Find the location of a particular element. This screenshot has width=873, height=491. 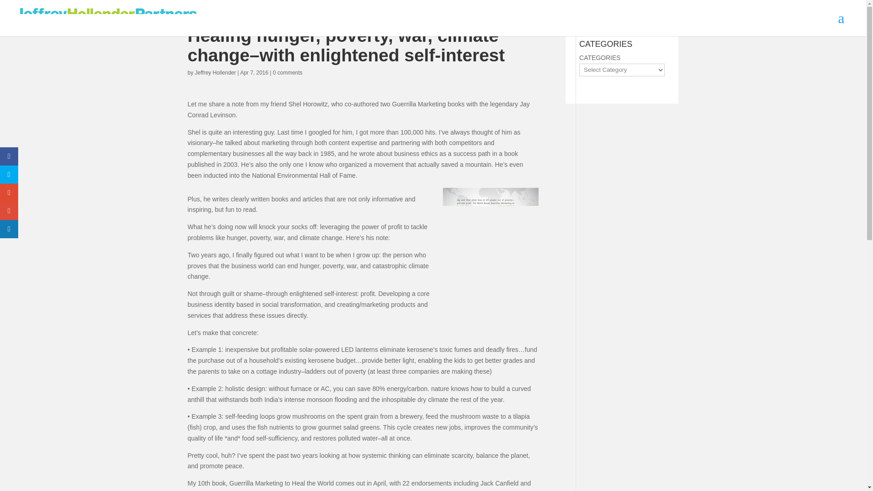

0 comments is located at coordinates (287, 73).